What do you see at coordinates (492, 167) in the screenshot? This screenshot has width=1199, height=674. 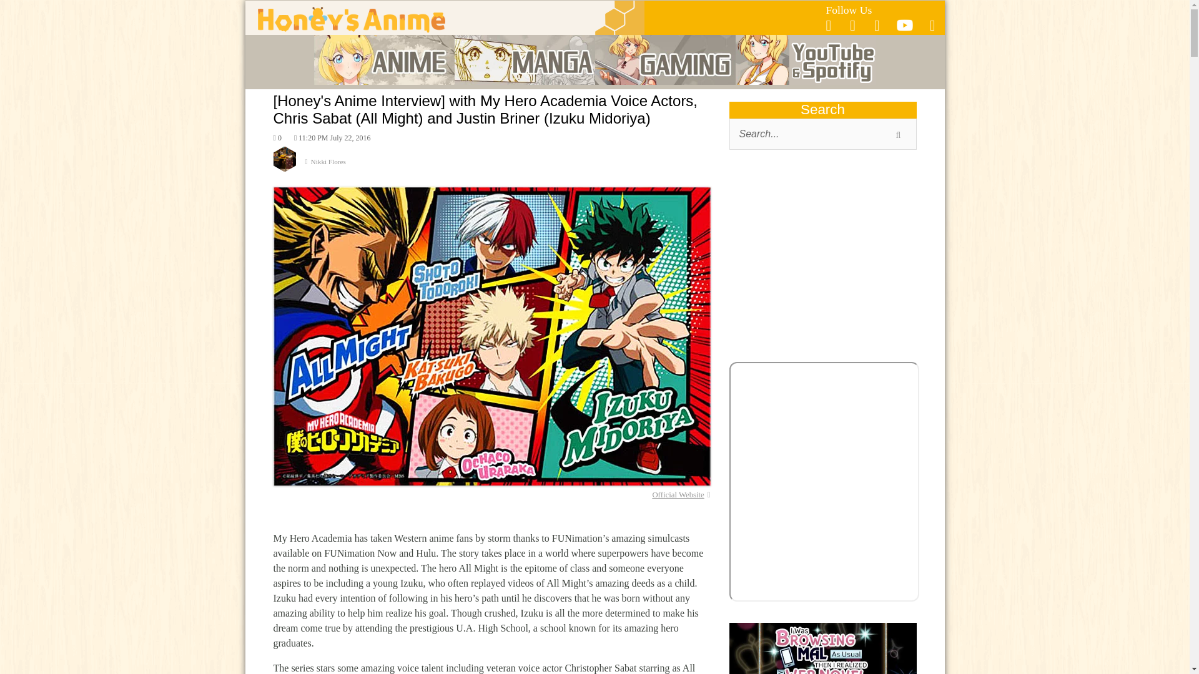 I see `Nikki Flores` at bounding box center [492, 167].